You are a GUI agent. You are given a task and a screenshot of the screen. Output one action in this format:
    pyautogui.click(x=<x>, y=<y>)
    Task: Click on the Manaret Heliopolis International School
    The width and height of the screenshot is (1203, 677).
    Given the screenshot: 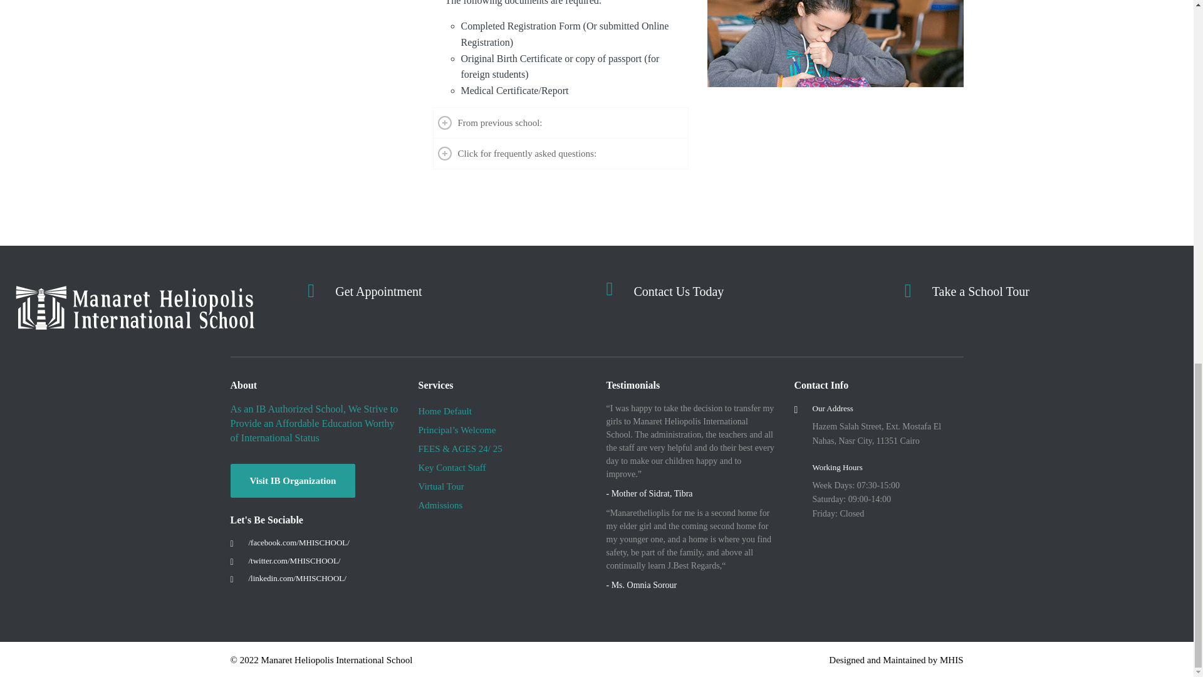 What is the action you would take?
    pyautogui.click(x=297, y=578)
    